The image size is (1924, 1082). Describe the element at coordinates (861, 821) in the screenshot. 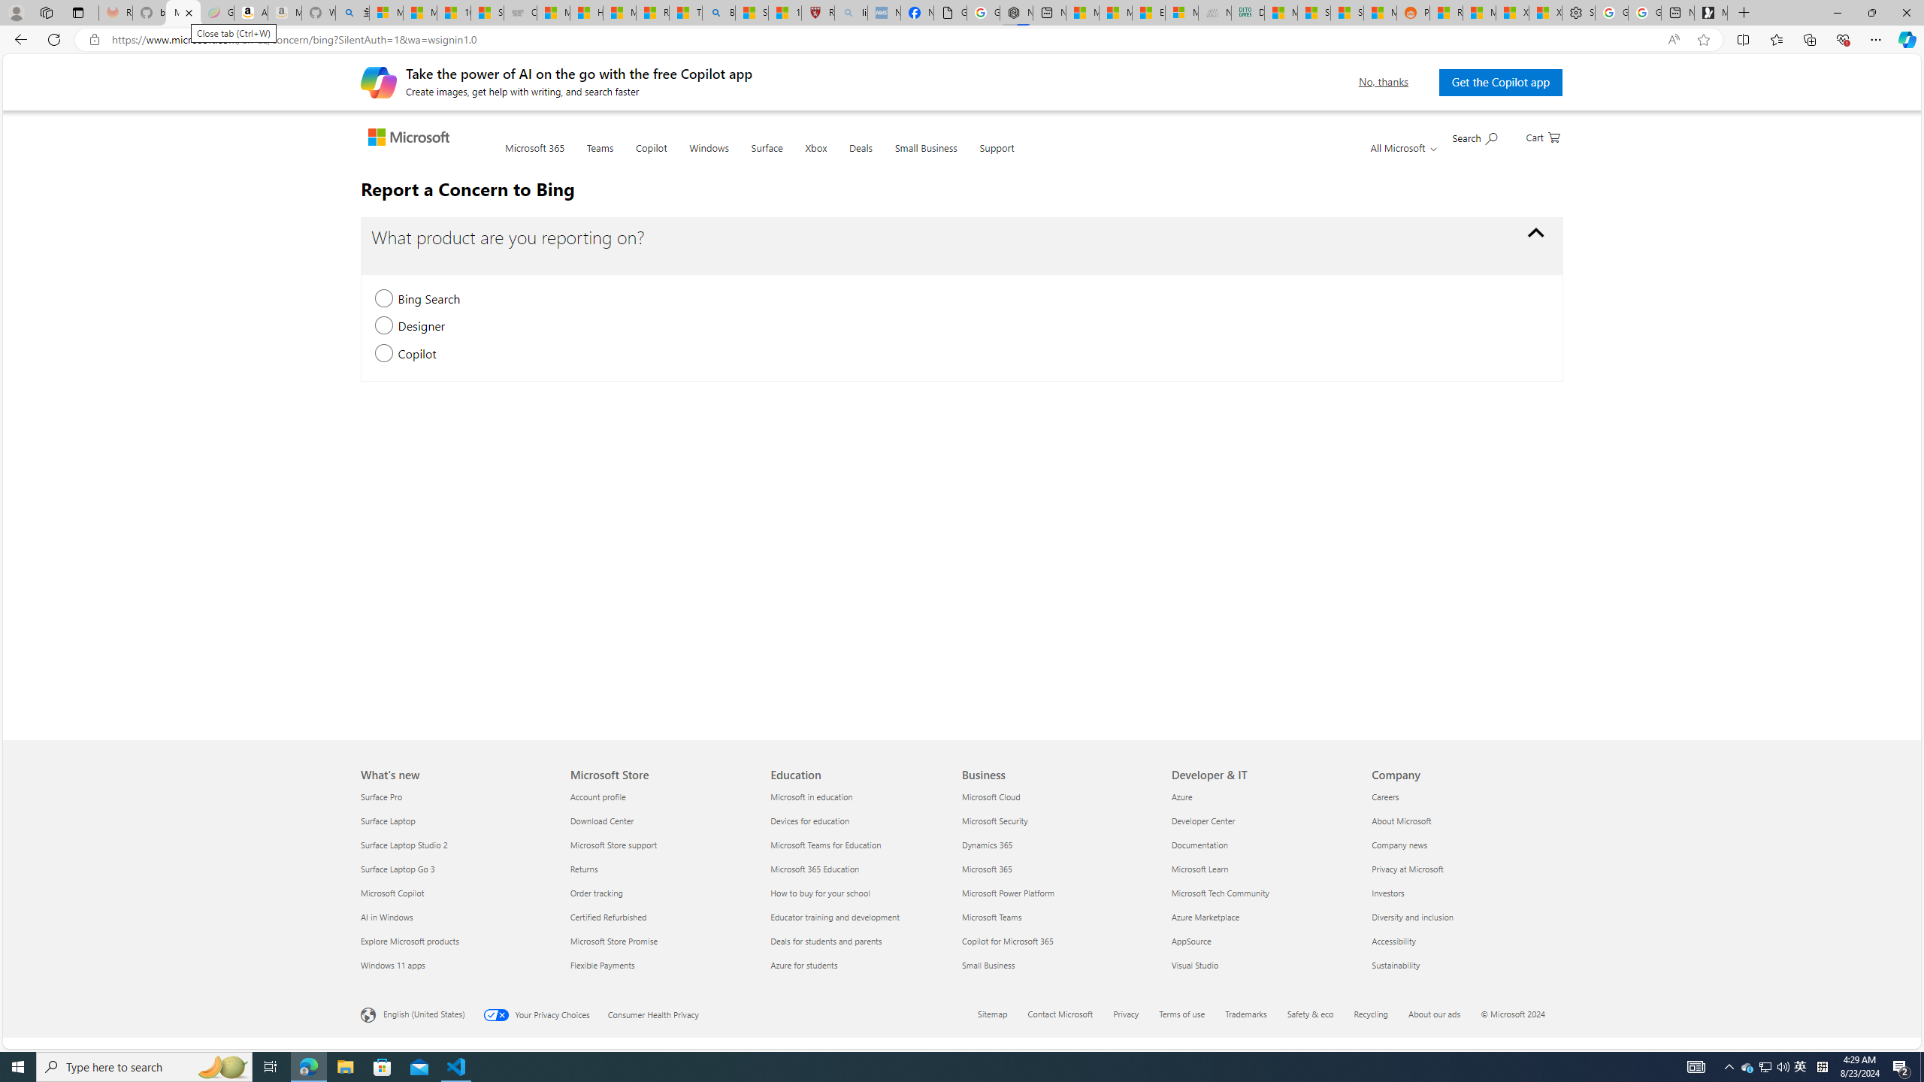

I see `Devices for education` at that location.